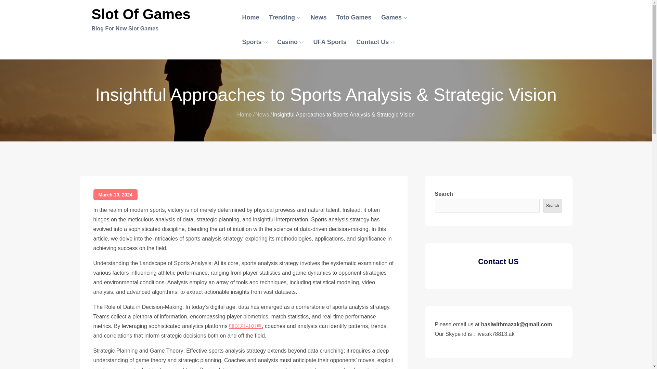 Image resolution: width=657 pixels, height=369 pixels. I want to click on Trending, so click(285, 17).